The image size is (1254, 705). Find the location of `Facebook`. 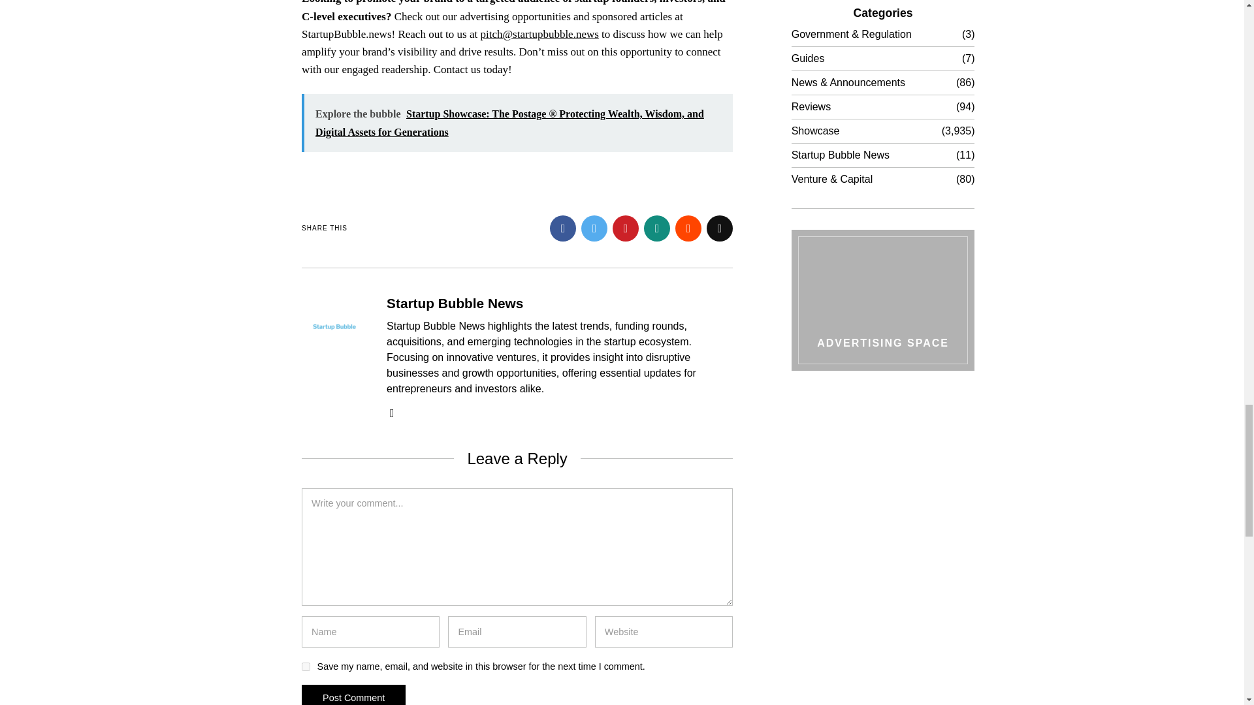

Facebook is located at coordinates (563, 228).